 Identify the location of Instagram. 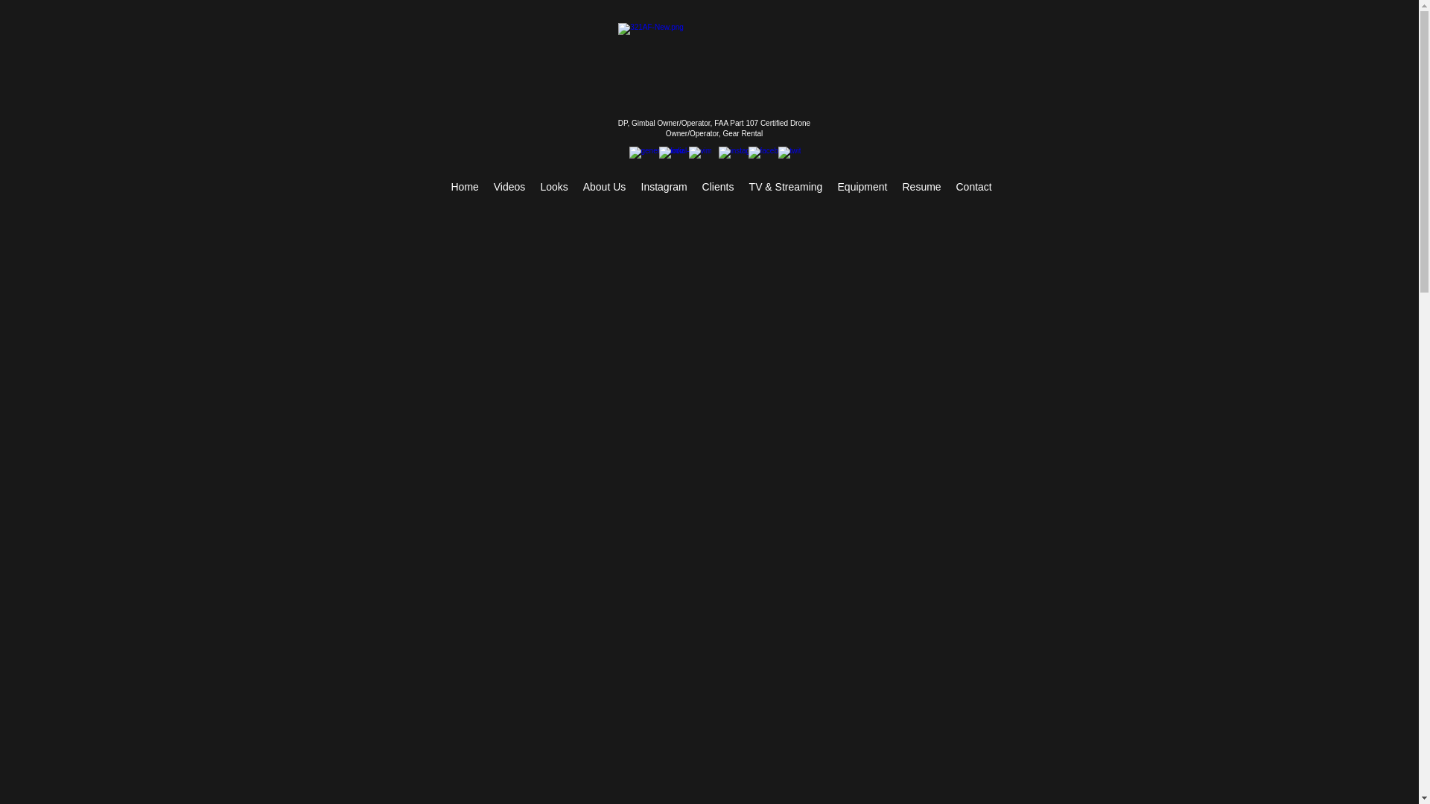
(664, 188).